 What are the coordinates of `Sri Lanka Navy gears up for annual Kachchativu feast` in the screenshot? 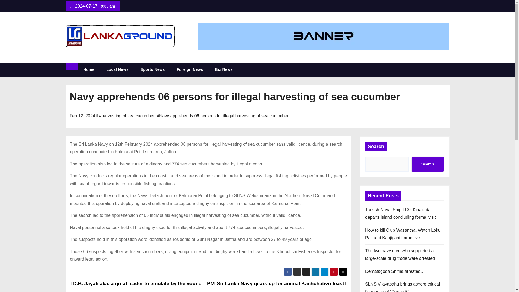 It's located at (282, 283).